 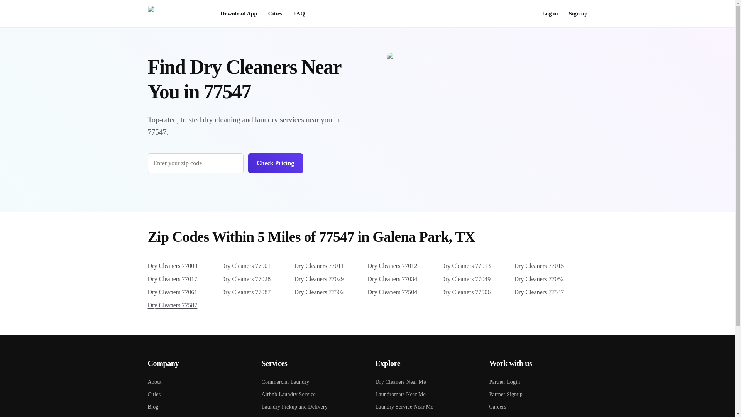 What do you see at coordinates (184, 266) in the screenshot?
I see `Dry Cleaners 77000` at bounding box center [184, 266].